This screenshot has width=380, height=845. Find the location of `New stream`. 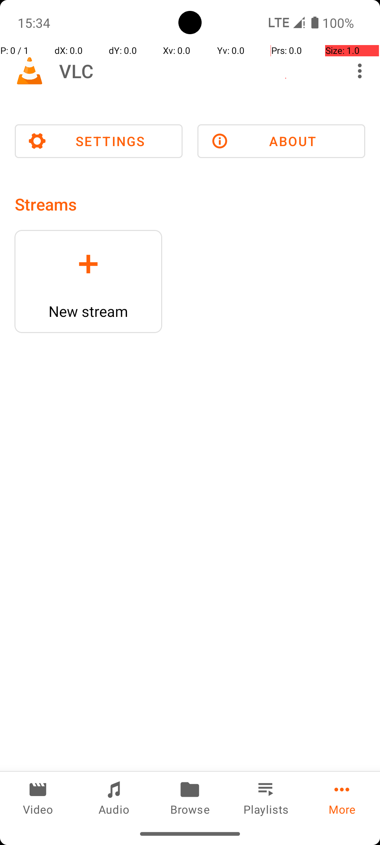

New stream is located at coordinates (88, 311).